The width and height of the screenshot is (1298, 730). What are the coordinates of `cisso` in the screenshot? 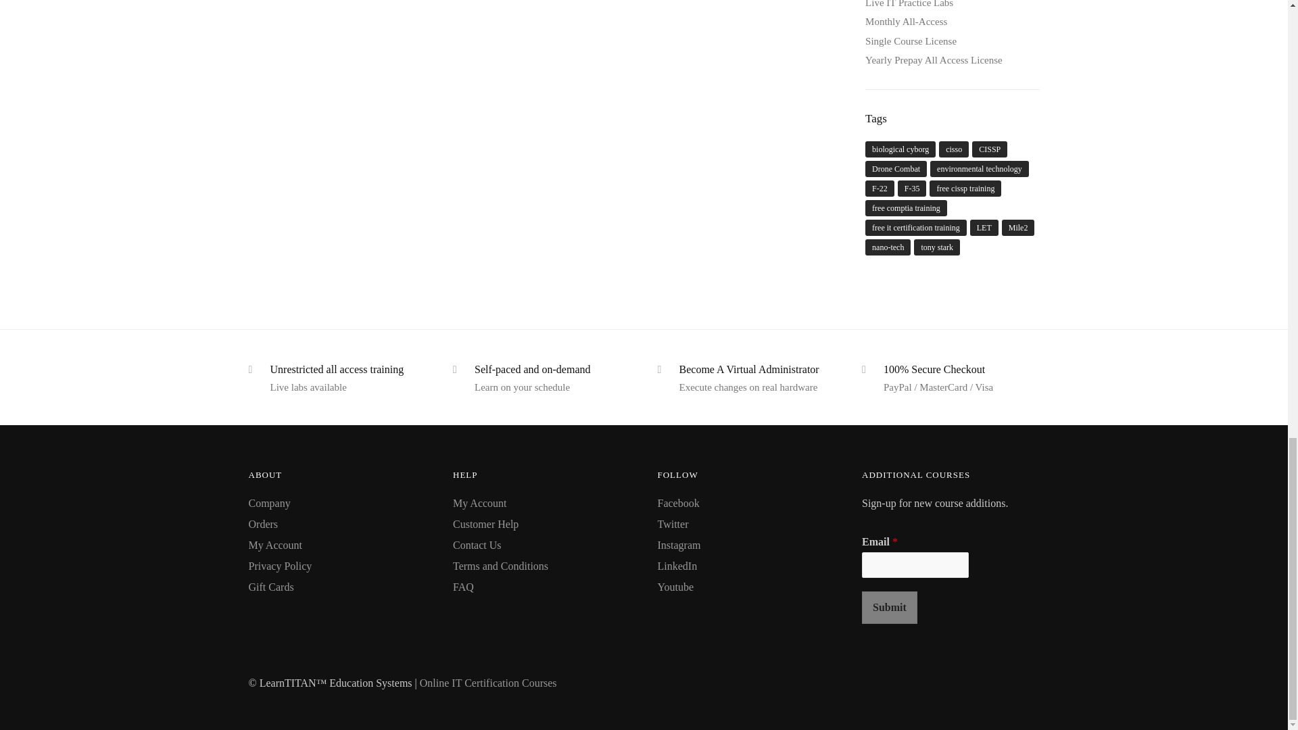 It's located at (953, 149).